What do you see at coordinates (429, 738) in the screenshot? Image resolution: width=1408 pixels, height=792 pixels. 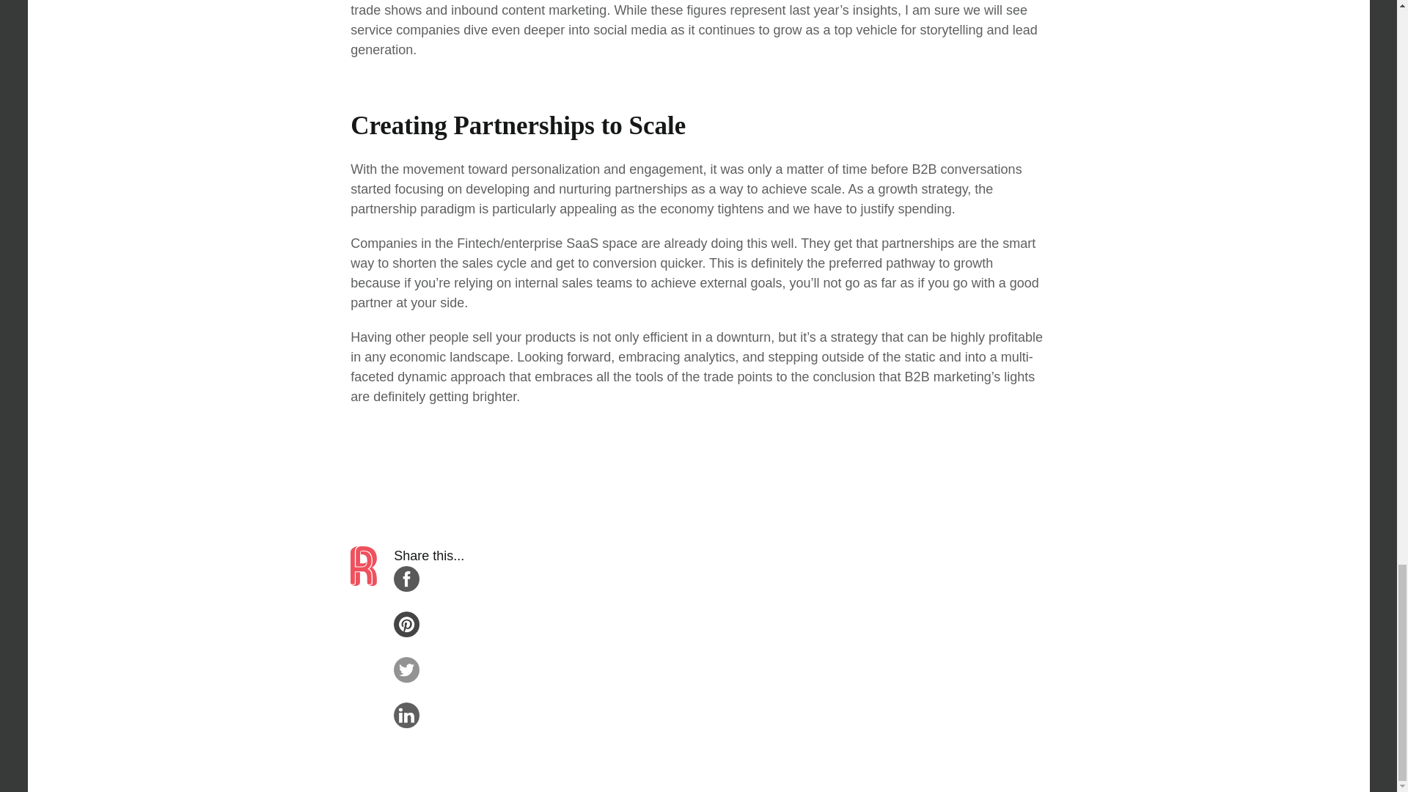 I see `Linkedin` at bounding box center [429, 738].